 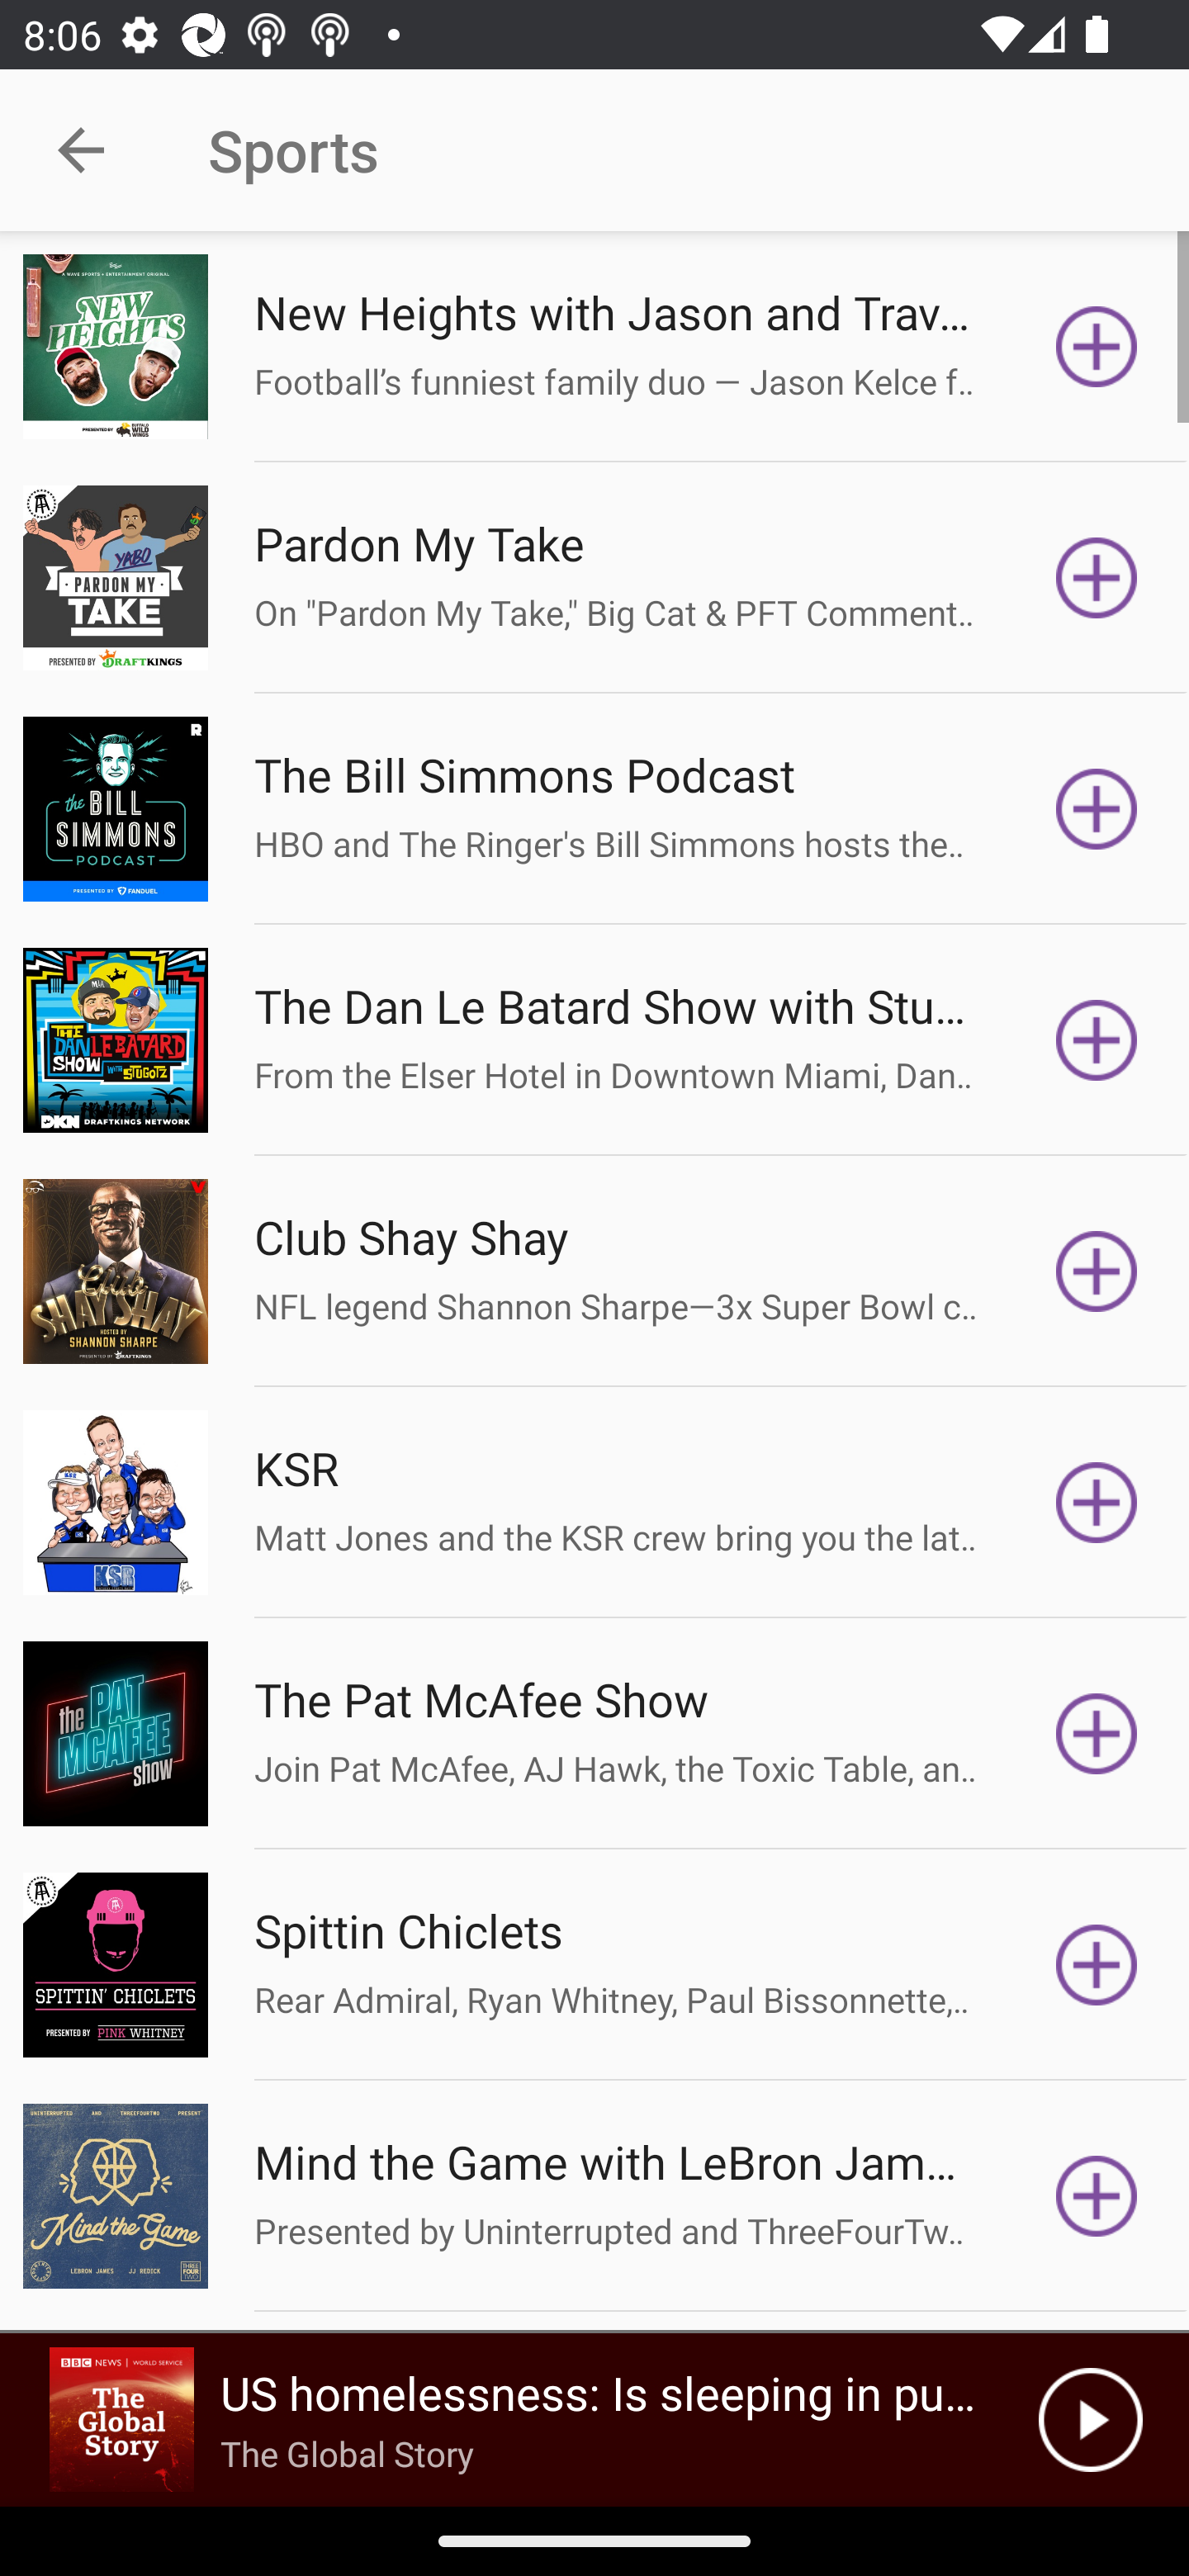 I want to click on Subscribe, so click(x=1097, y=1501).